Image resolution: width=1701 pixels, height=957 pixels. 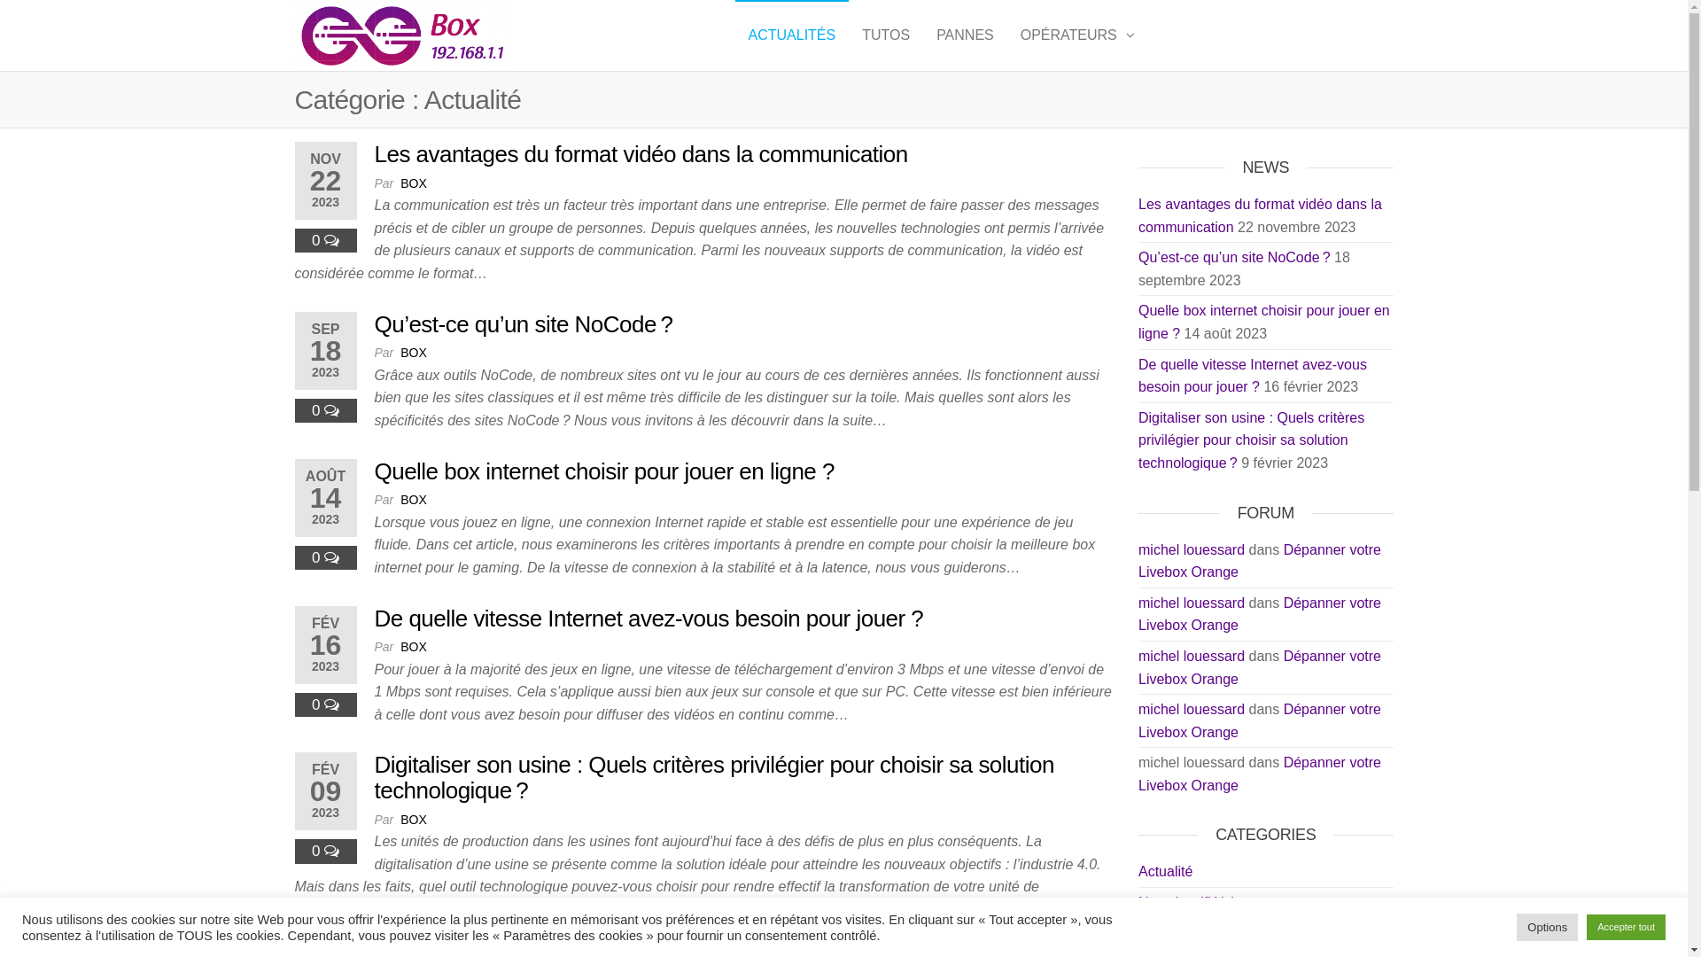 I want to click on TUTOS, so click(x=886, y=35).